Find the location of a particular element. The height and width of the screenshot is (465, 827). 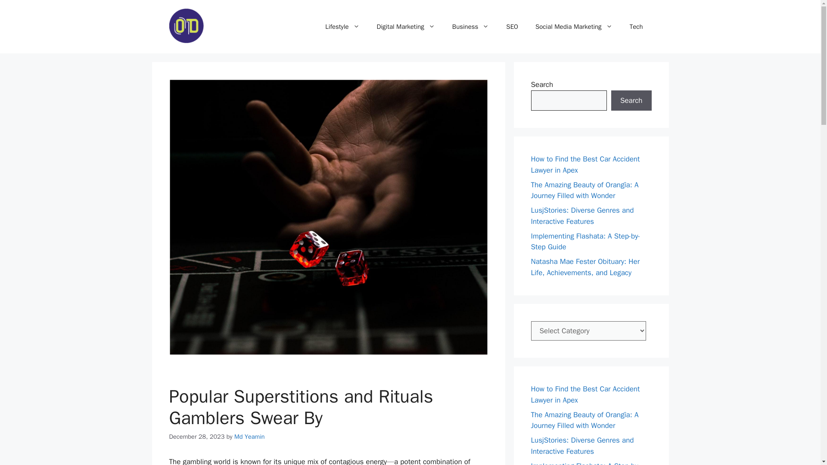

How to Find the Best Car Accident Lawyer in Apex is located at coordinates (585, 164).